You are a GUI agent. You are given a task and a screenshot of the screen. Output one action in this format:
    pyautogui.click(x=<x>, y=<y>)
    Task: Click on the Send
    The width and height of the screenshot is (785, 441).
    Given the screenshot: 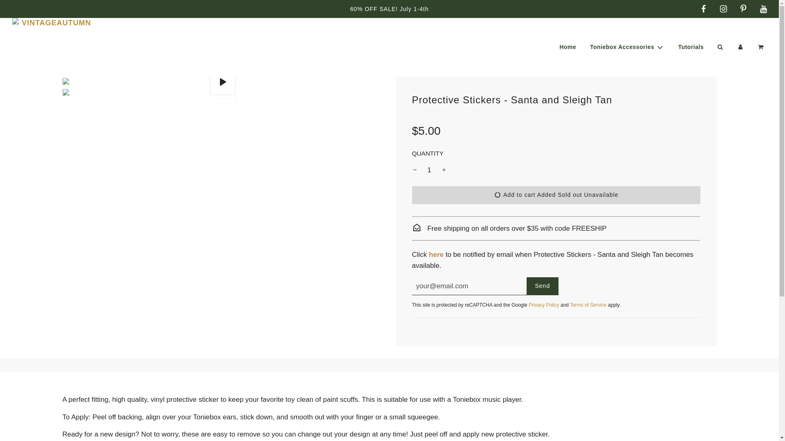 What is the action you would take?
    pyautogui.click(x=627, y=47)
    